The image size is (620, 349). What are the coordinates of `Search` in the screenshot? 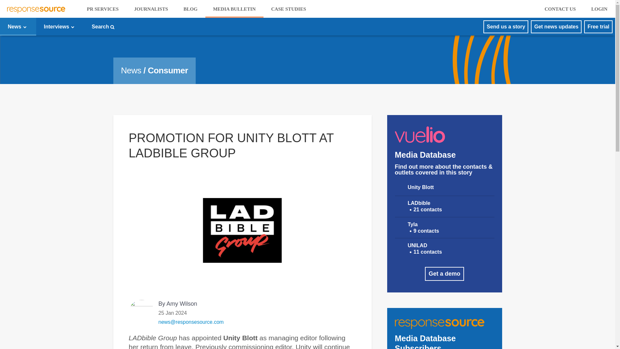 It's located at (103, 26).